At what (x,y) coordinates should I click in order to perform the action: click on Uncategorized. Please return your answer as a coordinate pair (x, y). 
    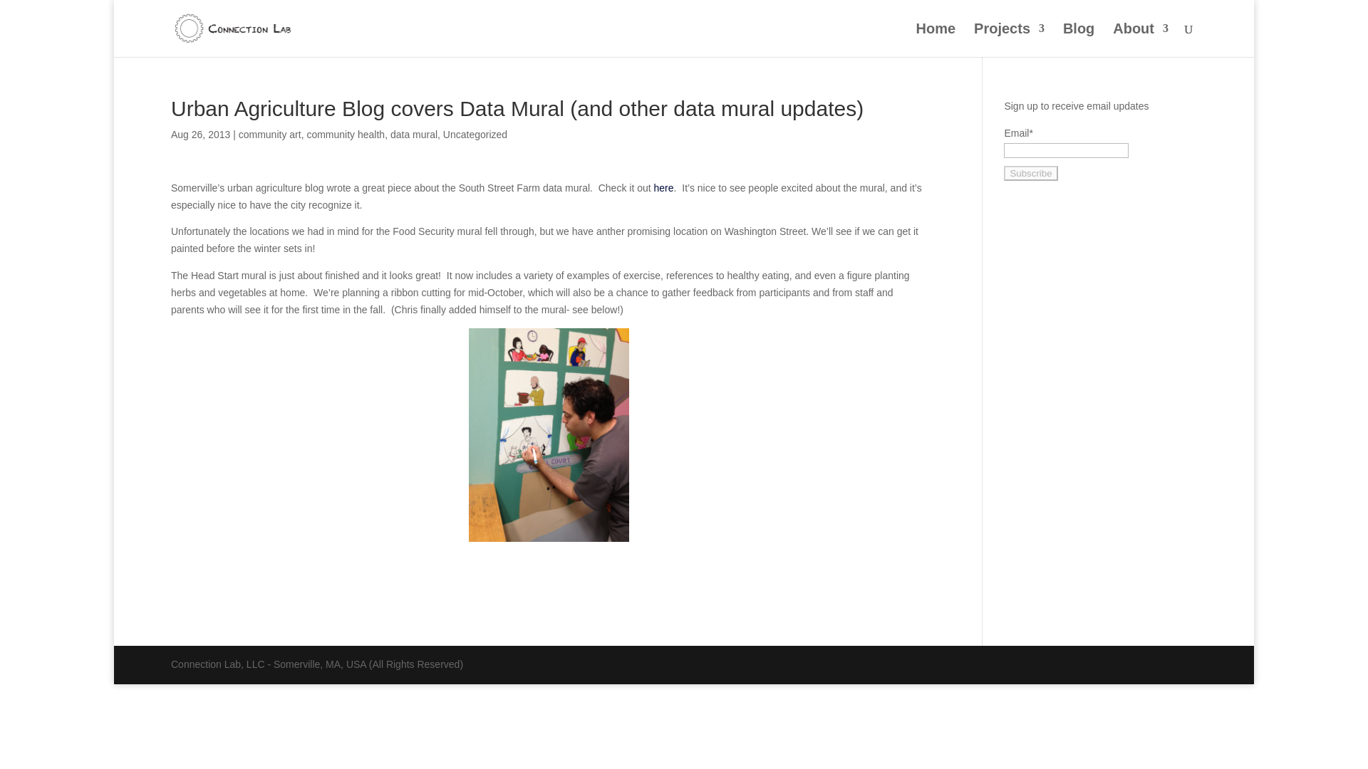
    Looking at the image, I should click on (475, 134).